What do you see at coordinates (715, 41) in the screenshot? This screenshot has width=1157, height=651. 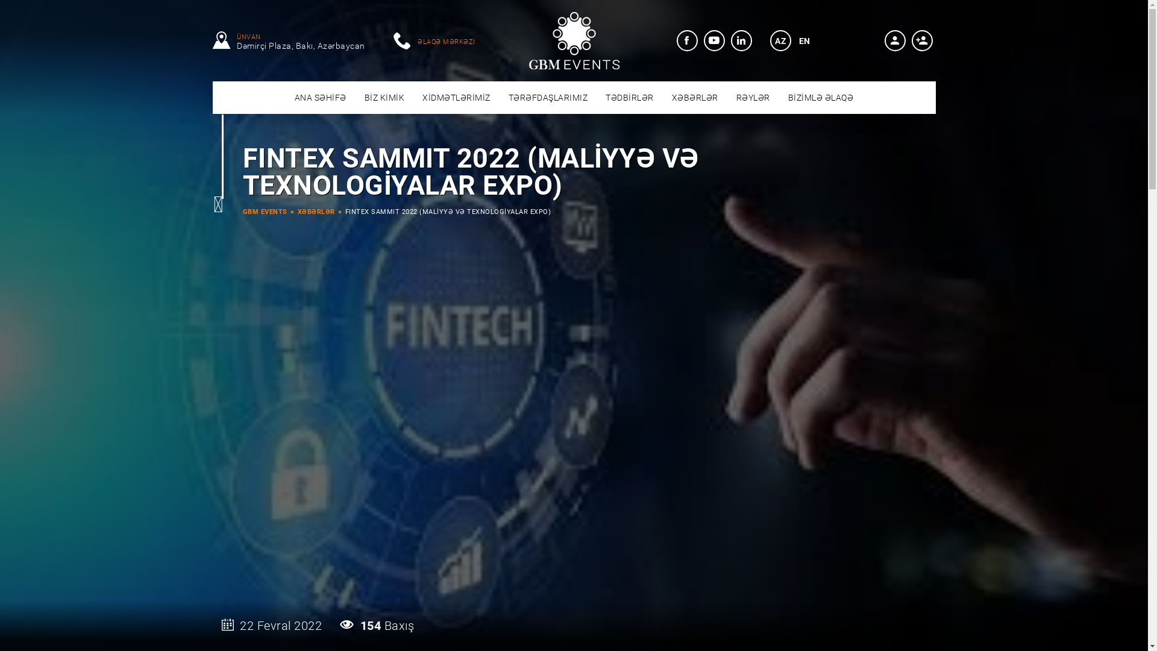 I see `Youtube` at bounding box center [715, 41].